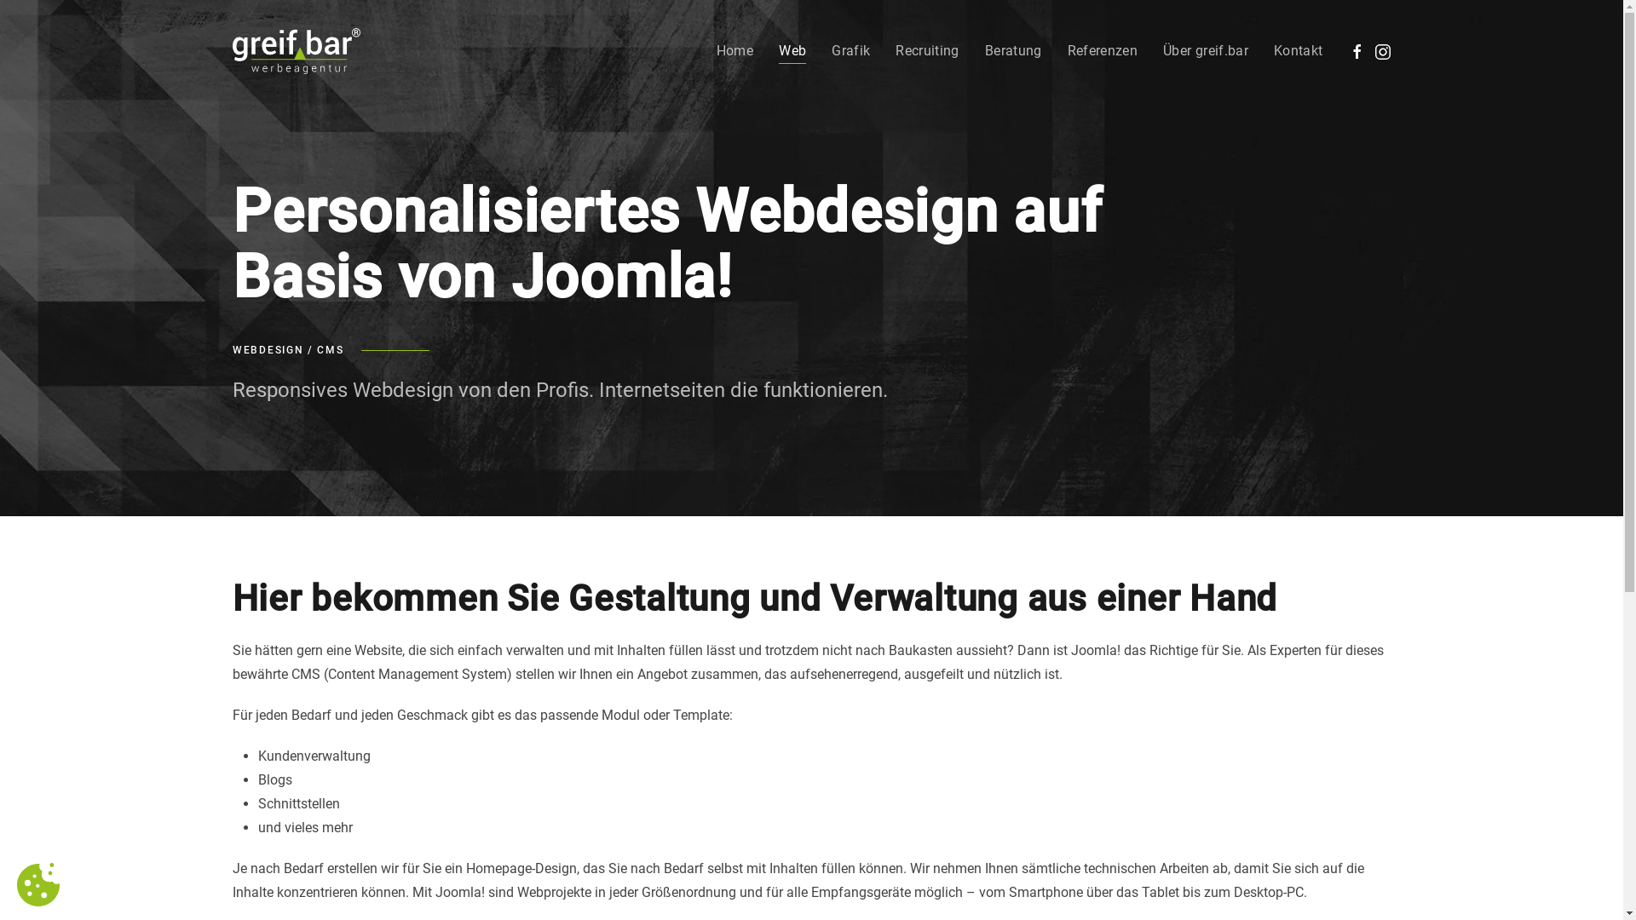 The height and width of the screenshot is (920, 1636). Describe the element at coordinates (734, 51) in the screenshot. I see `Home` at that location.